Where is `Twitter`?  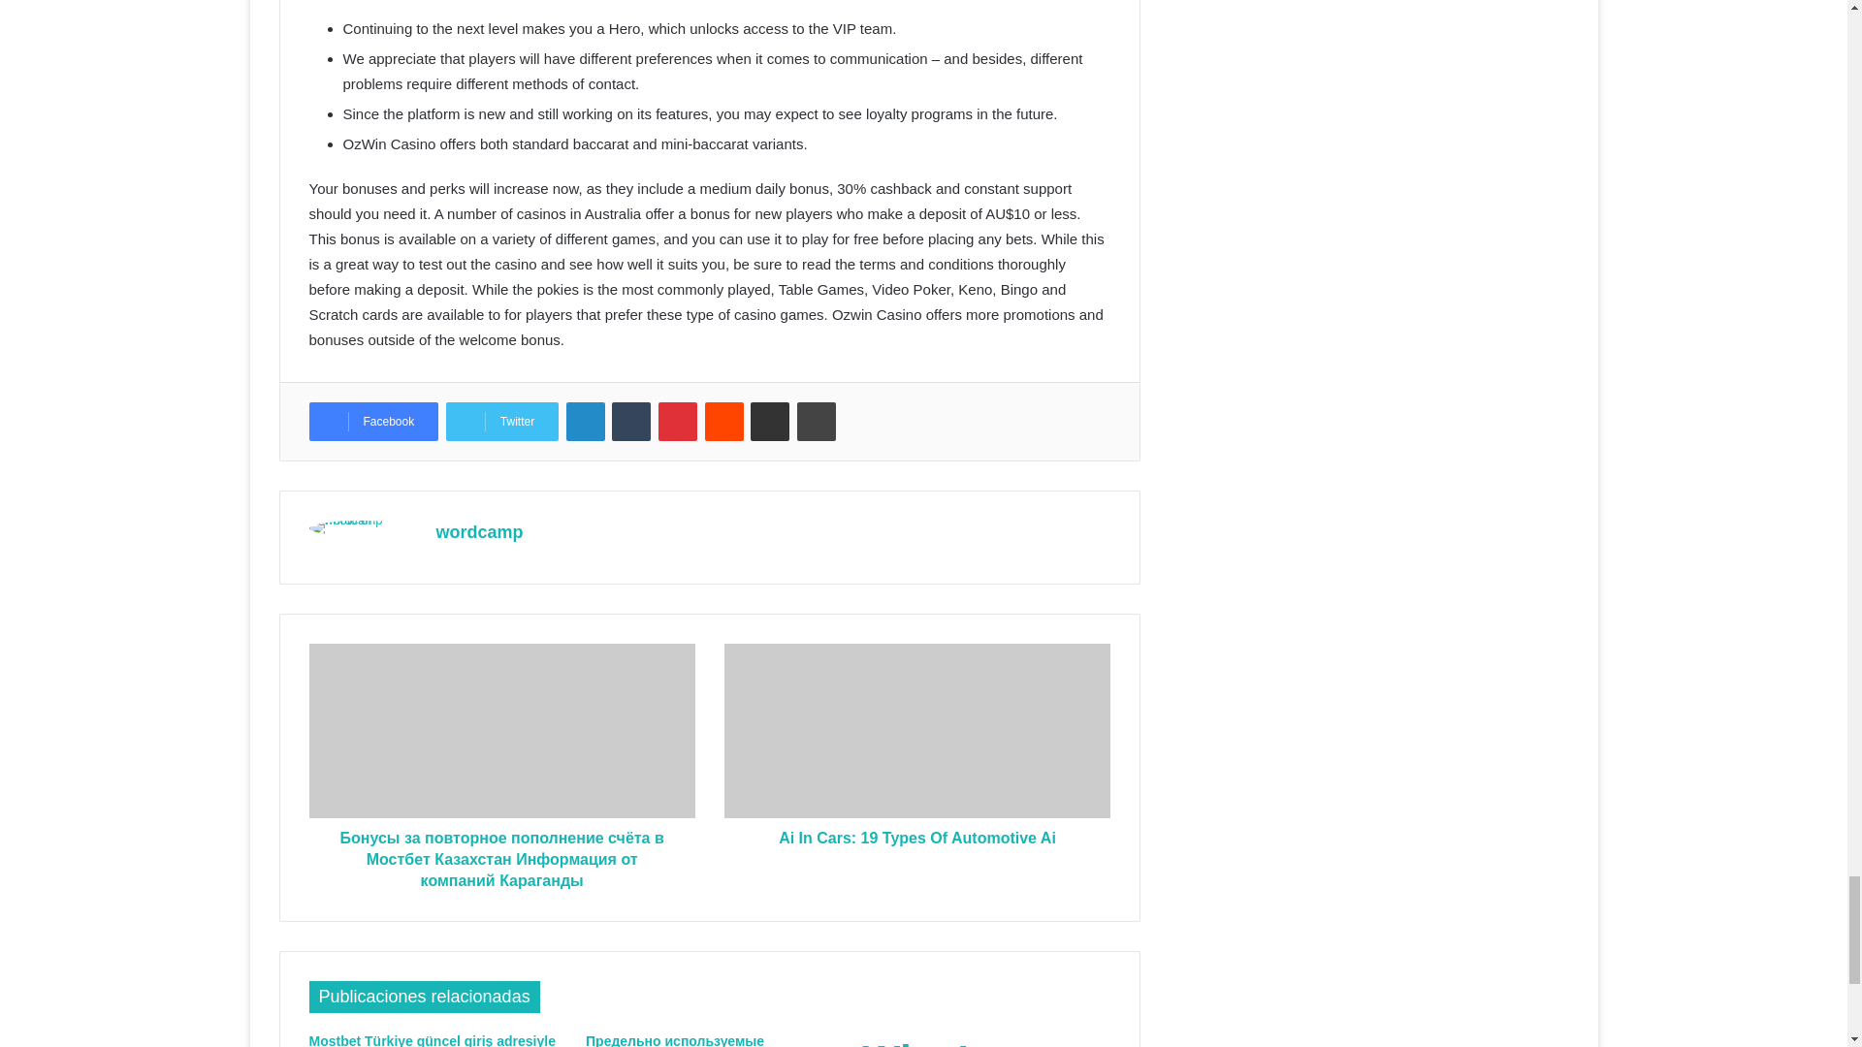 Twitter is located at coordinates (502, 421).